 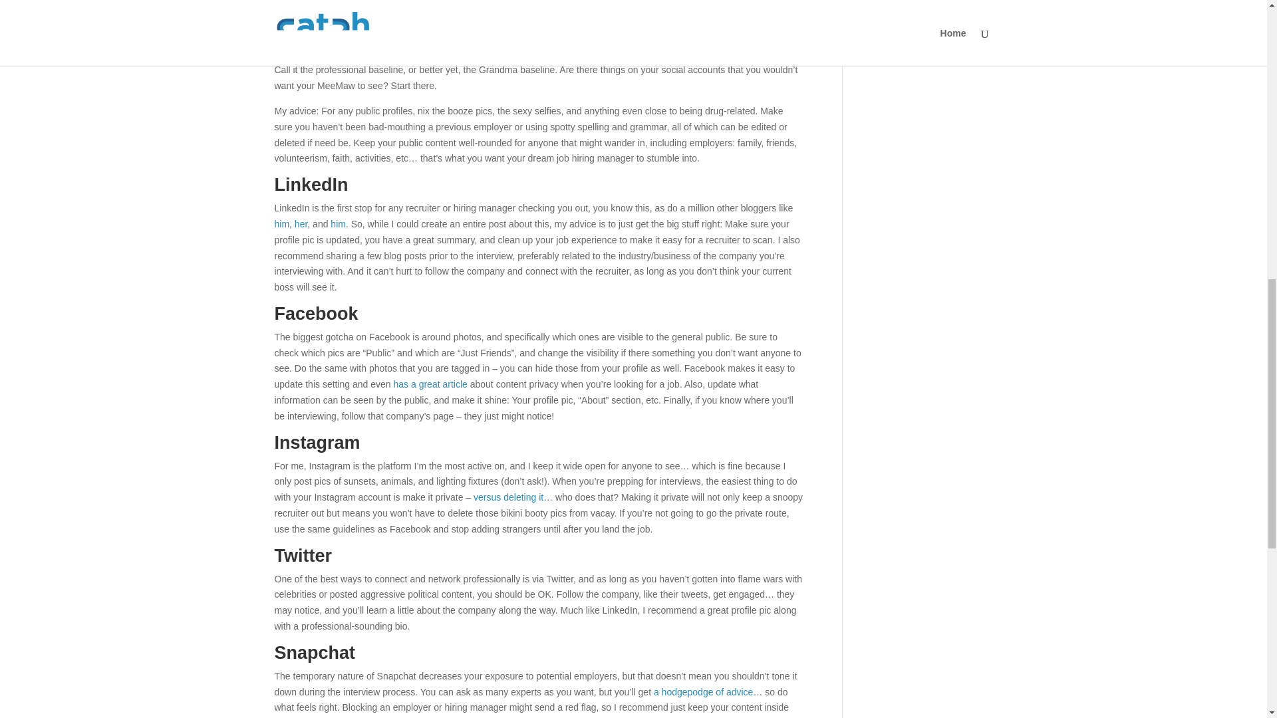 What do you see at coordinates (704, 691) in the screenshot?
I see `a hodgepodge of advice` at bounding box center [704, 691].